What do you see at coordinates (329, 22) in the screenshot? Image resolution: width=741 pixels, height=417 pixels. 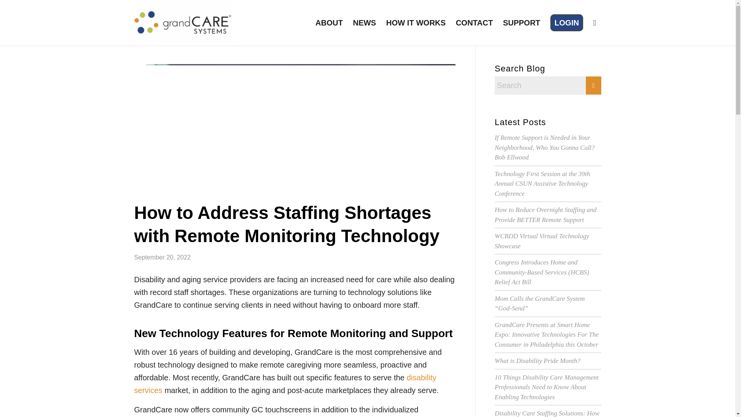 I see `ABOUT` at bounding box center [329, 22].